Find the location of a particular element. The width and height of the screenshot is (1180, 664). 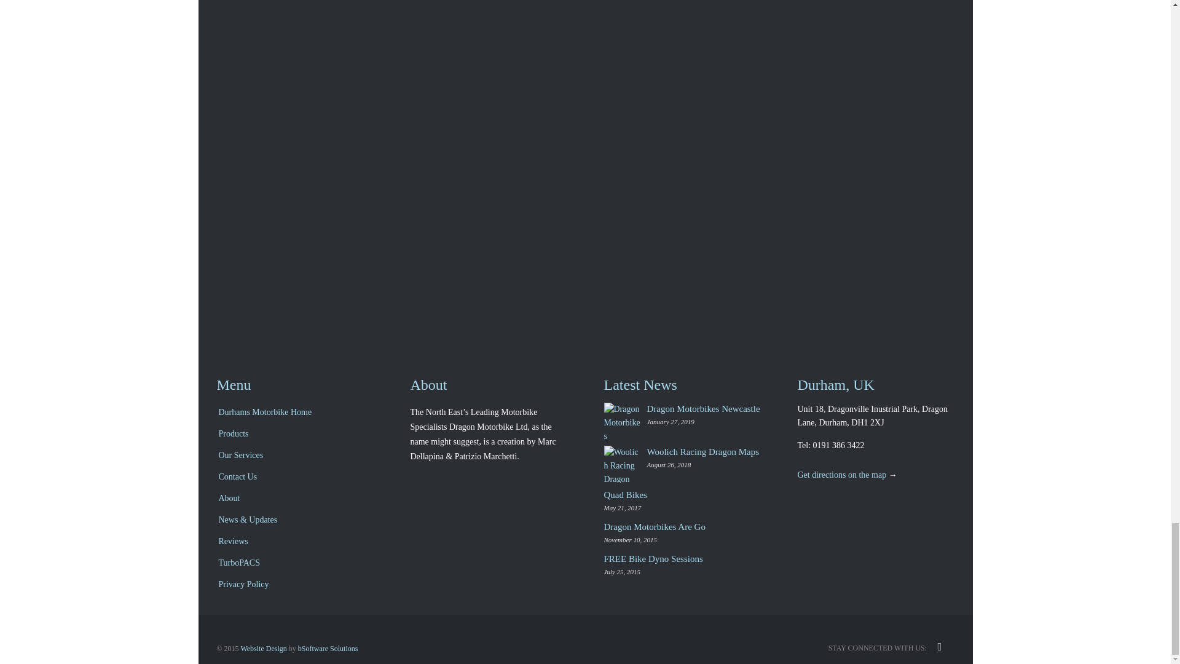

Reviews is located at coordinates (294, 542).